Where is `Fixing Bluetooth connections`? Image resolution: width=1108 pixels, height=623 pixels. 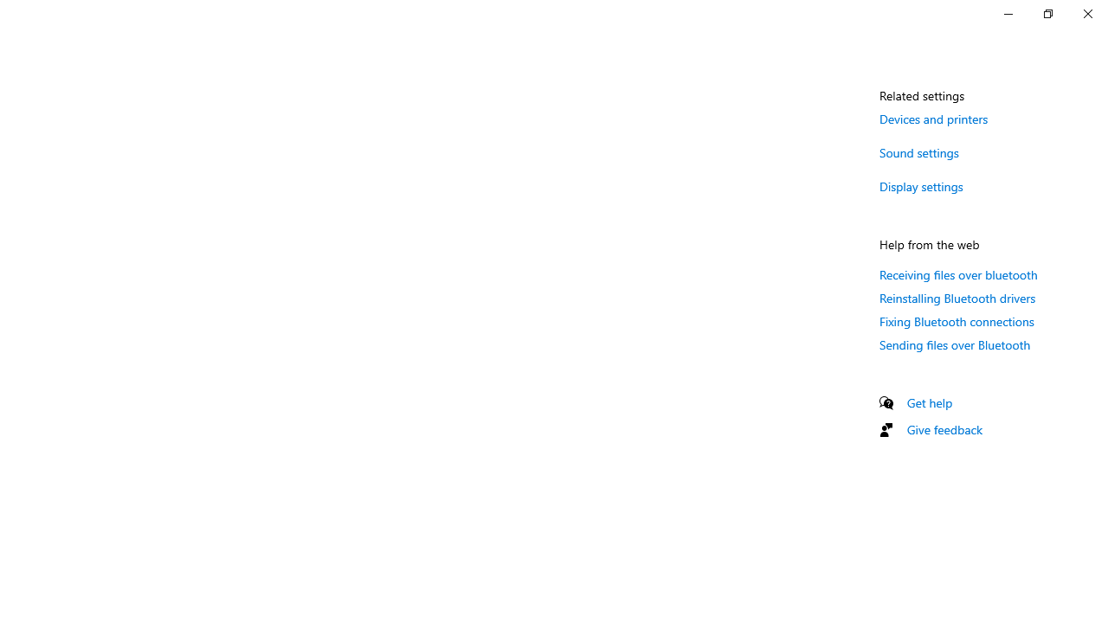 Fixing Bluetooth connections is located at coordinates (957, 321).